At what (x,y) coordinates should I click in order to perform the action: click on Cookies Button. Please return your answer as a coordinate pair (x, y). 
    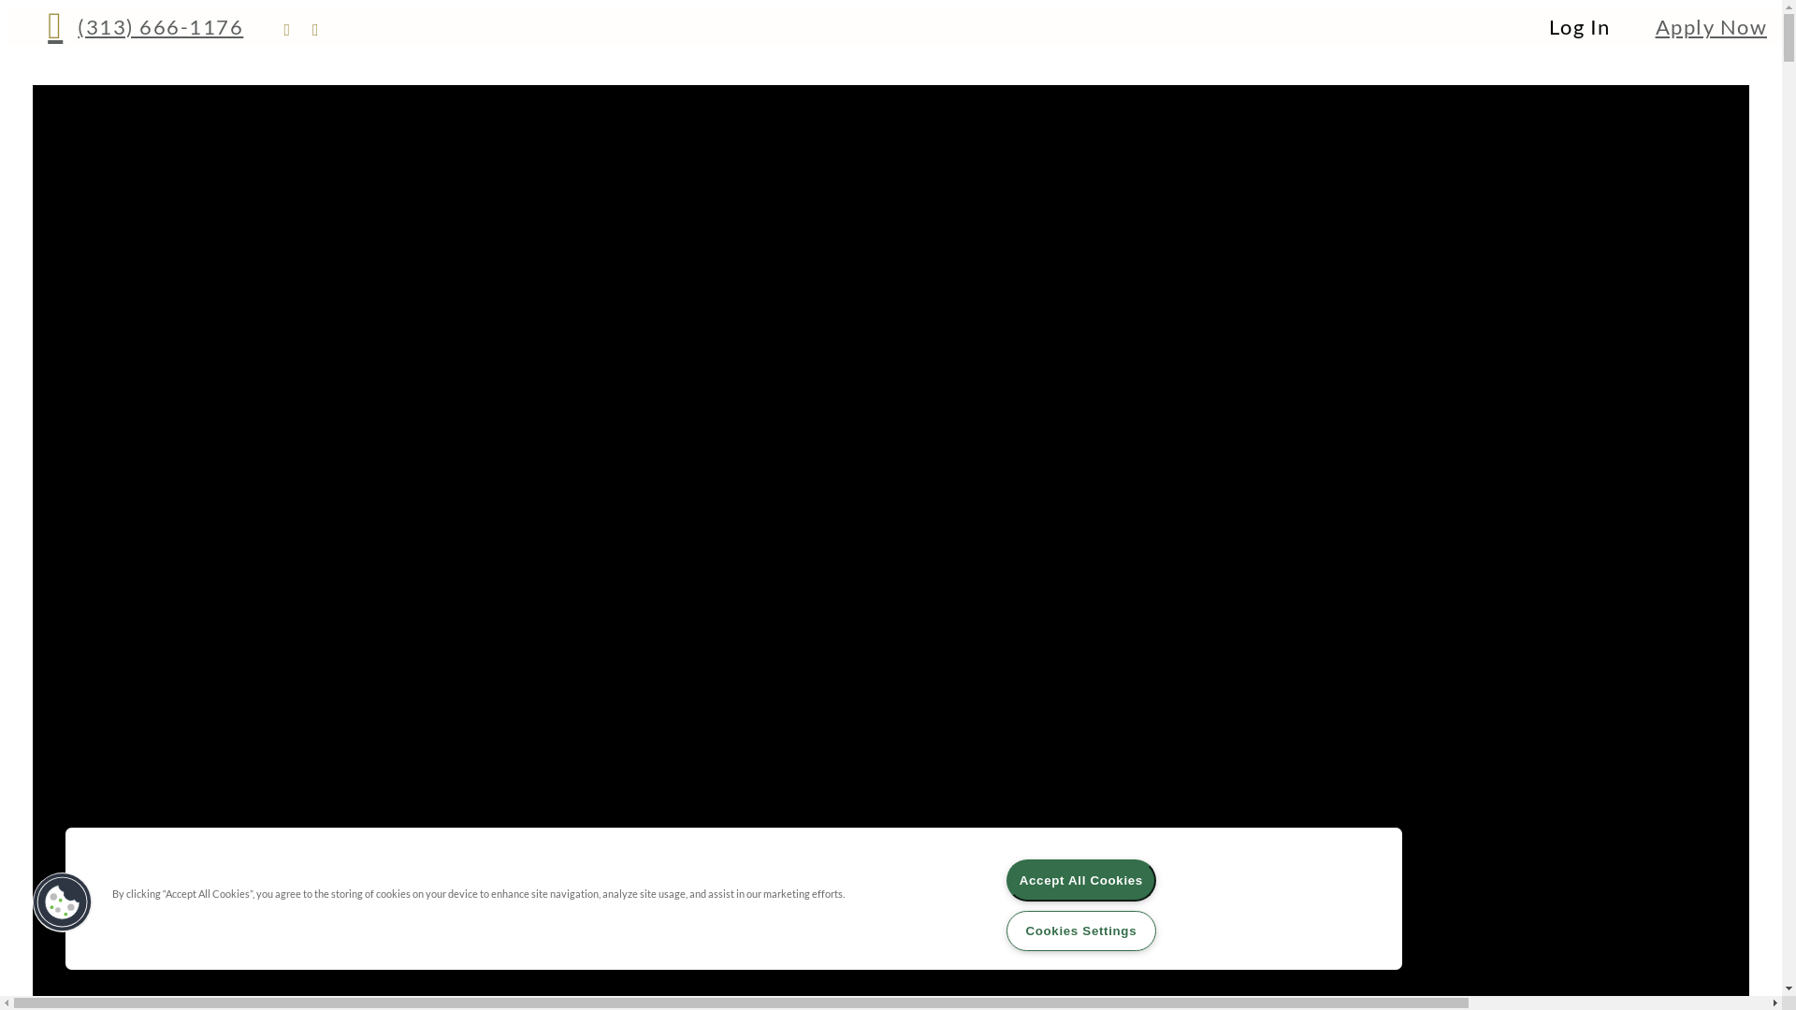
    Looking at the image, I should click on (63, 902).